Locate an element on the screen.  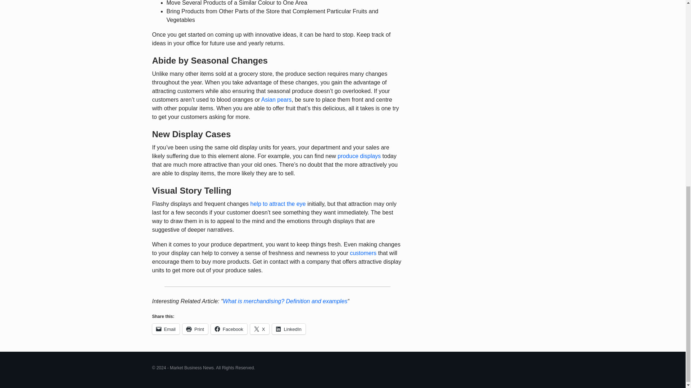
Print is located at coordinates (195, 329).